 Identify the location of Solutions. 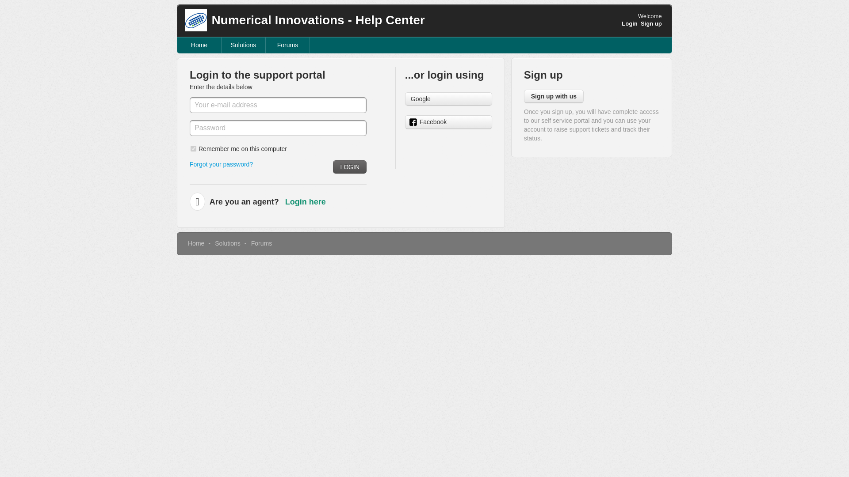
(243, 45).